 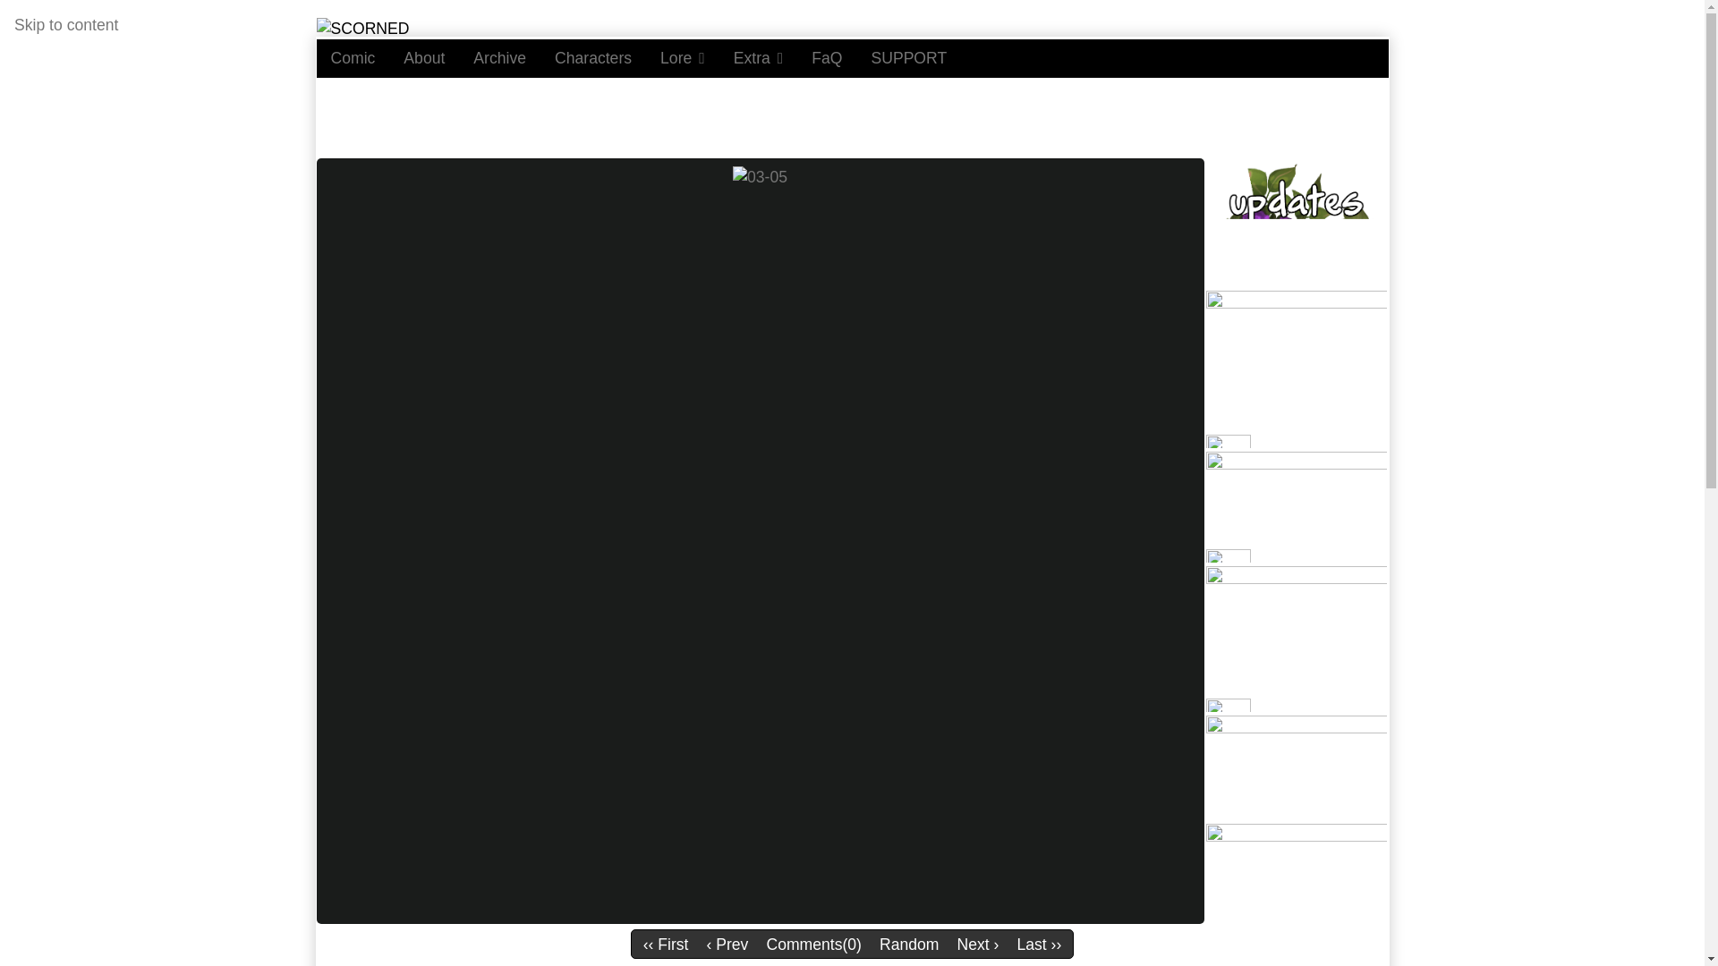 I want to click on Skip to content, so click(x=66, y=25).